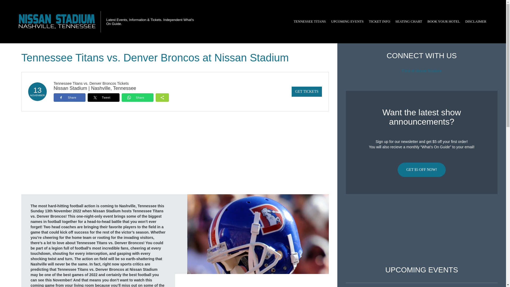 The height and width of the screenshot is (287, 510). What do you see at coordinates (409, 22) in the screenshot?
I see `SEATING CHART` at bounding box center [409, 22].